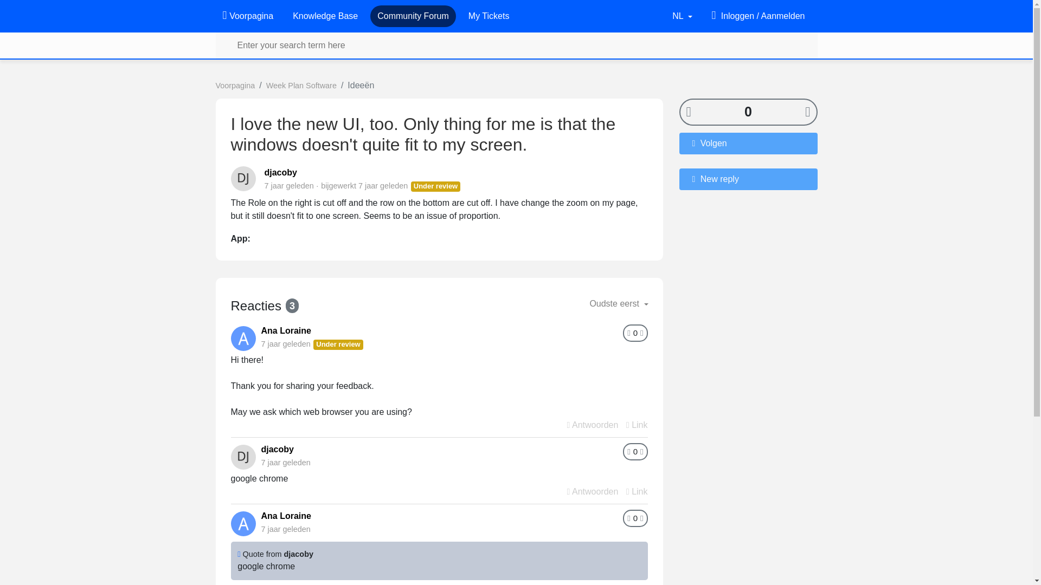 This screenshot has width=1041, height=585. Describe the element at coordinates (748, 143) in the screenshot. I see `Volgen` at that location.